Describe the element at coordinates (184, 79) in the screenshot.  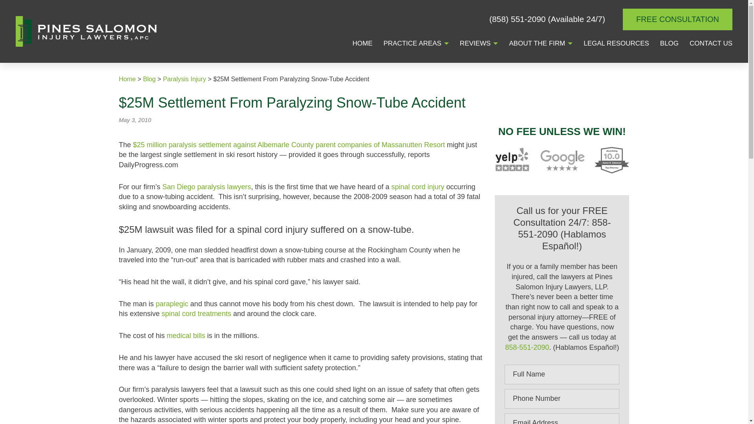
I see `Go to the Paralysis Injury Category archives.` at that location.